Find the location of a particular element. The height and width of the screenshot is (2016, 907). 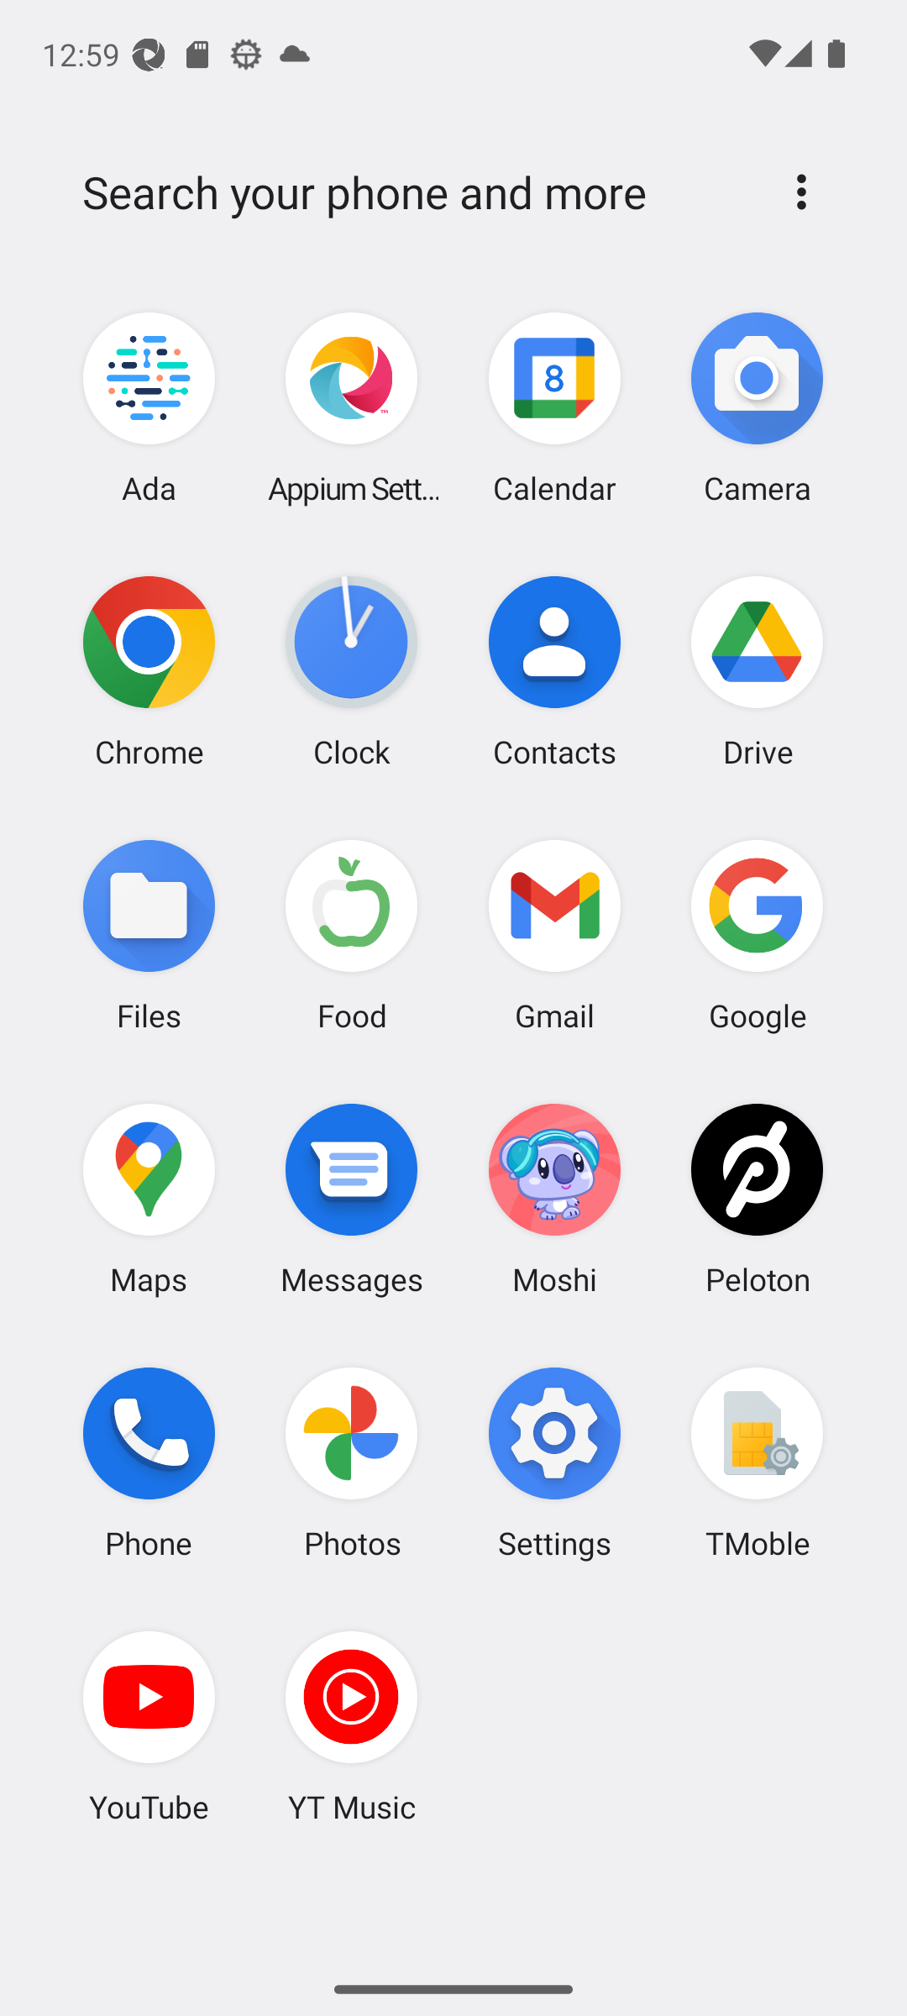

TMoble is located at coordinates (757, 1462).